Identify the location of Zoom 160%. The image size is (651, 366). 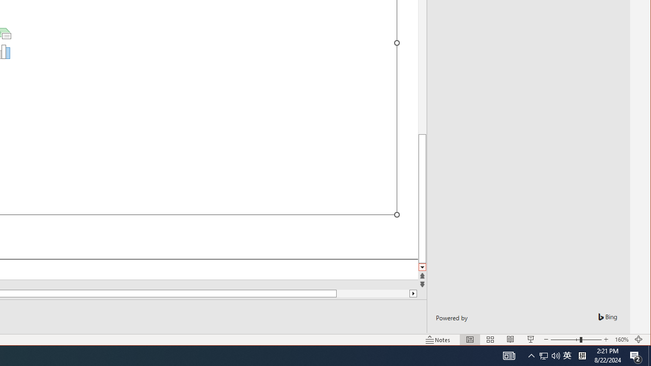
(622, 340).